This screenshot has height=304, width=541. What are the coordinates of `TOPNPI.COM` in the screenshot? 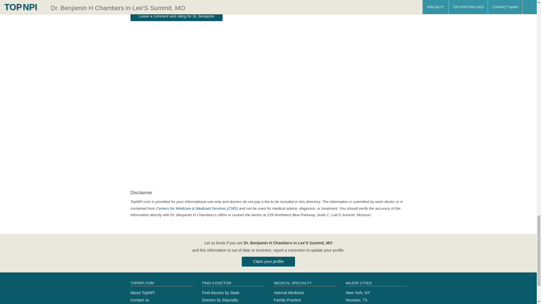 It's located at (162, 283).